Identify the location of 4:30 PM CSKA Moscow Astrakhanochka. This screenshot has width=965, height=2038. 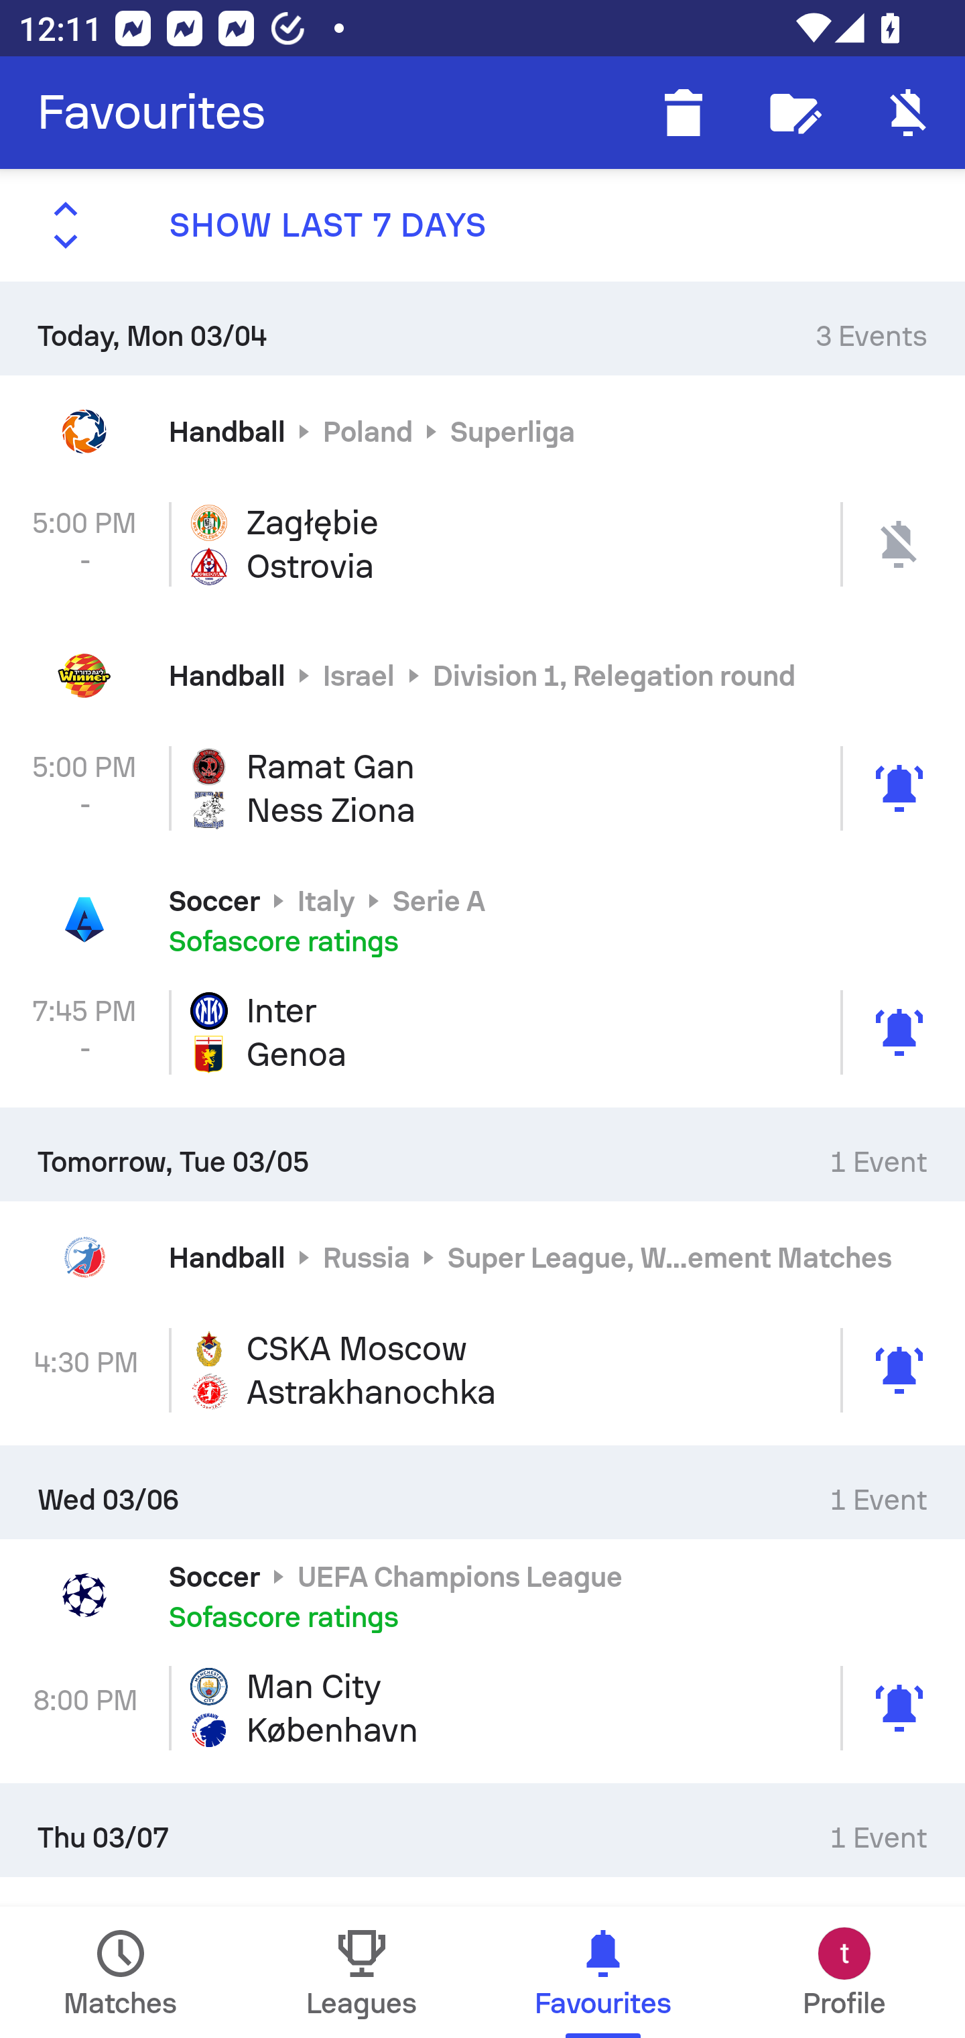
(482, 1370).